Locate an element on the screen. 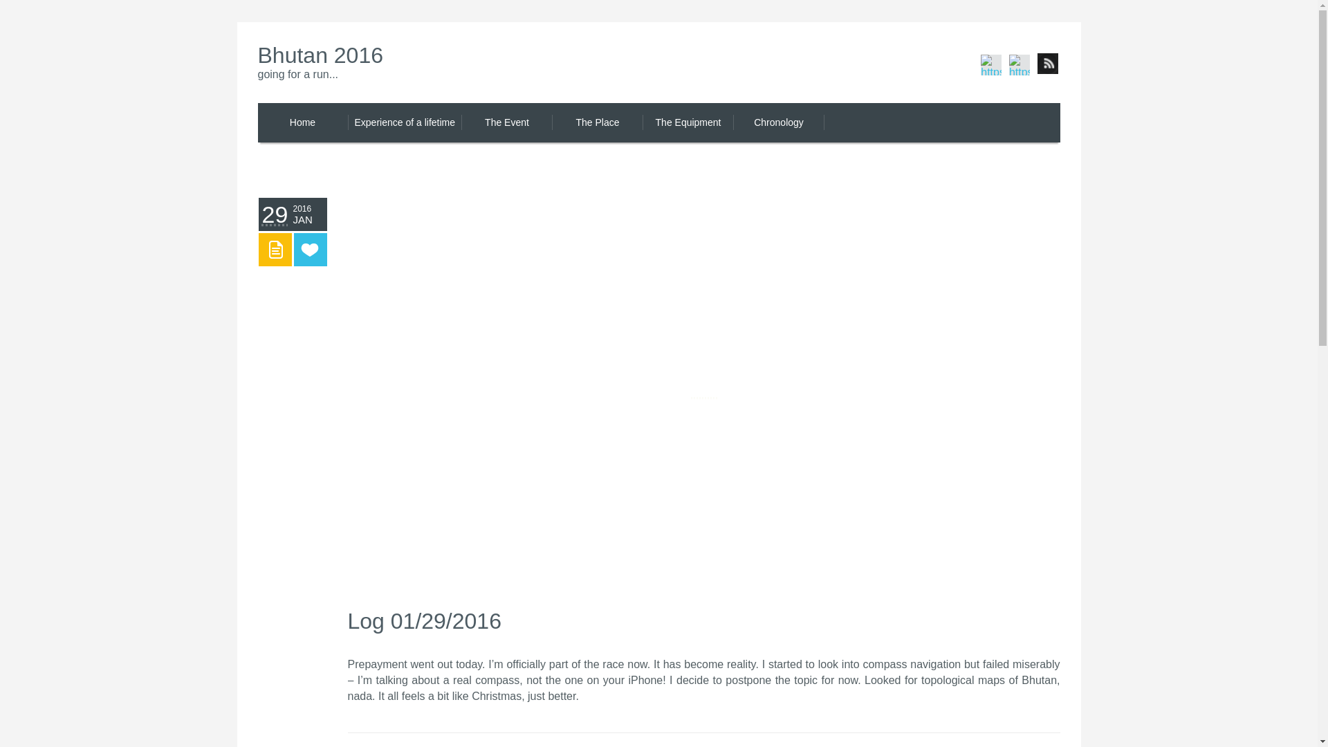 This screenshot has height=747, width=1328. January 29, 2016 is located at coordinates (293, 214).